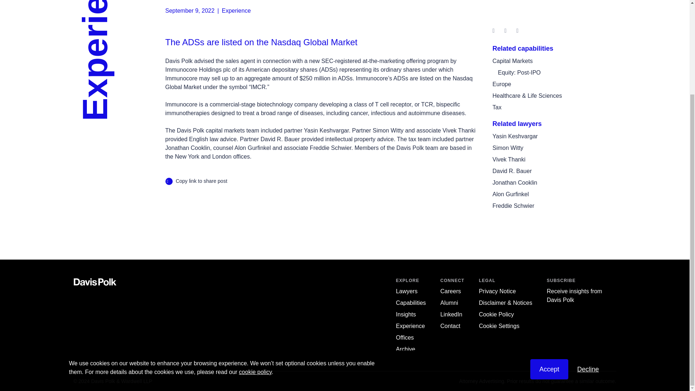 The height and width of the screenshot is (391, 695). Describe the element at coordinates (519, 72) in the screenshot. I see `Equity: Post-IPO` at that location.